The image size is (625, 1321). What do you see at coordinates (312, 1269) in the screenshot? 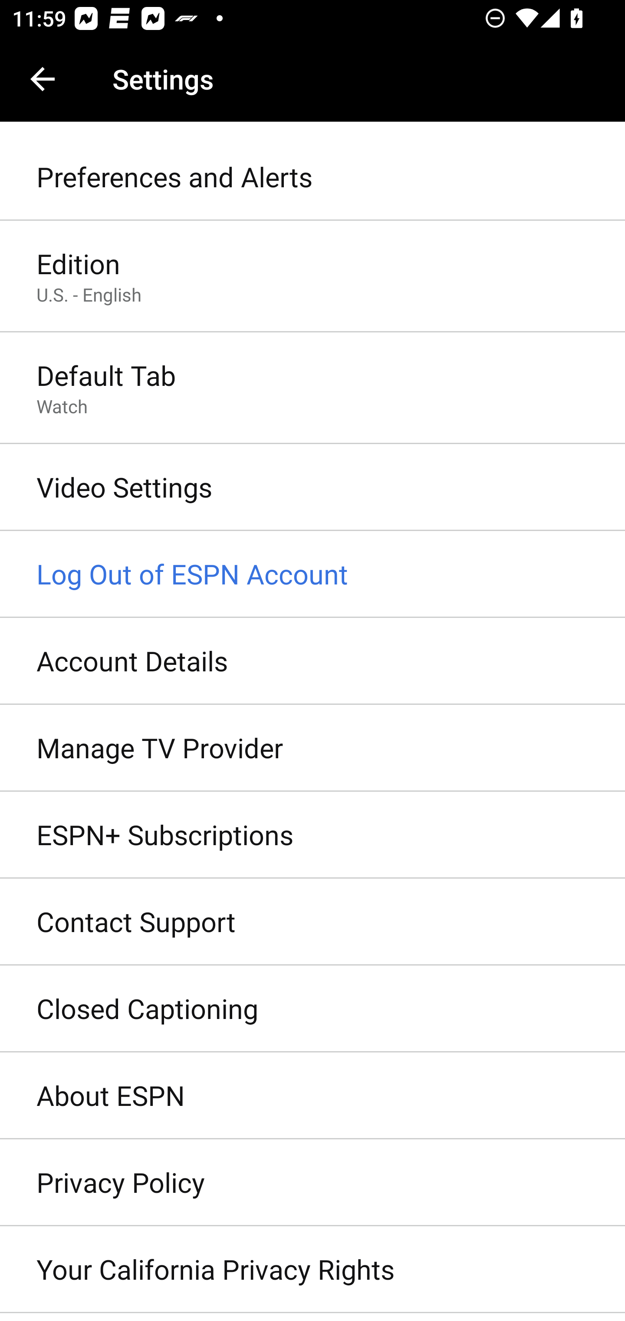
I see `Your California Privacy Rights` at bounding box center [312, 1269].